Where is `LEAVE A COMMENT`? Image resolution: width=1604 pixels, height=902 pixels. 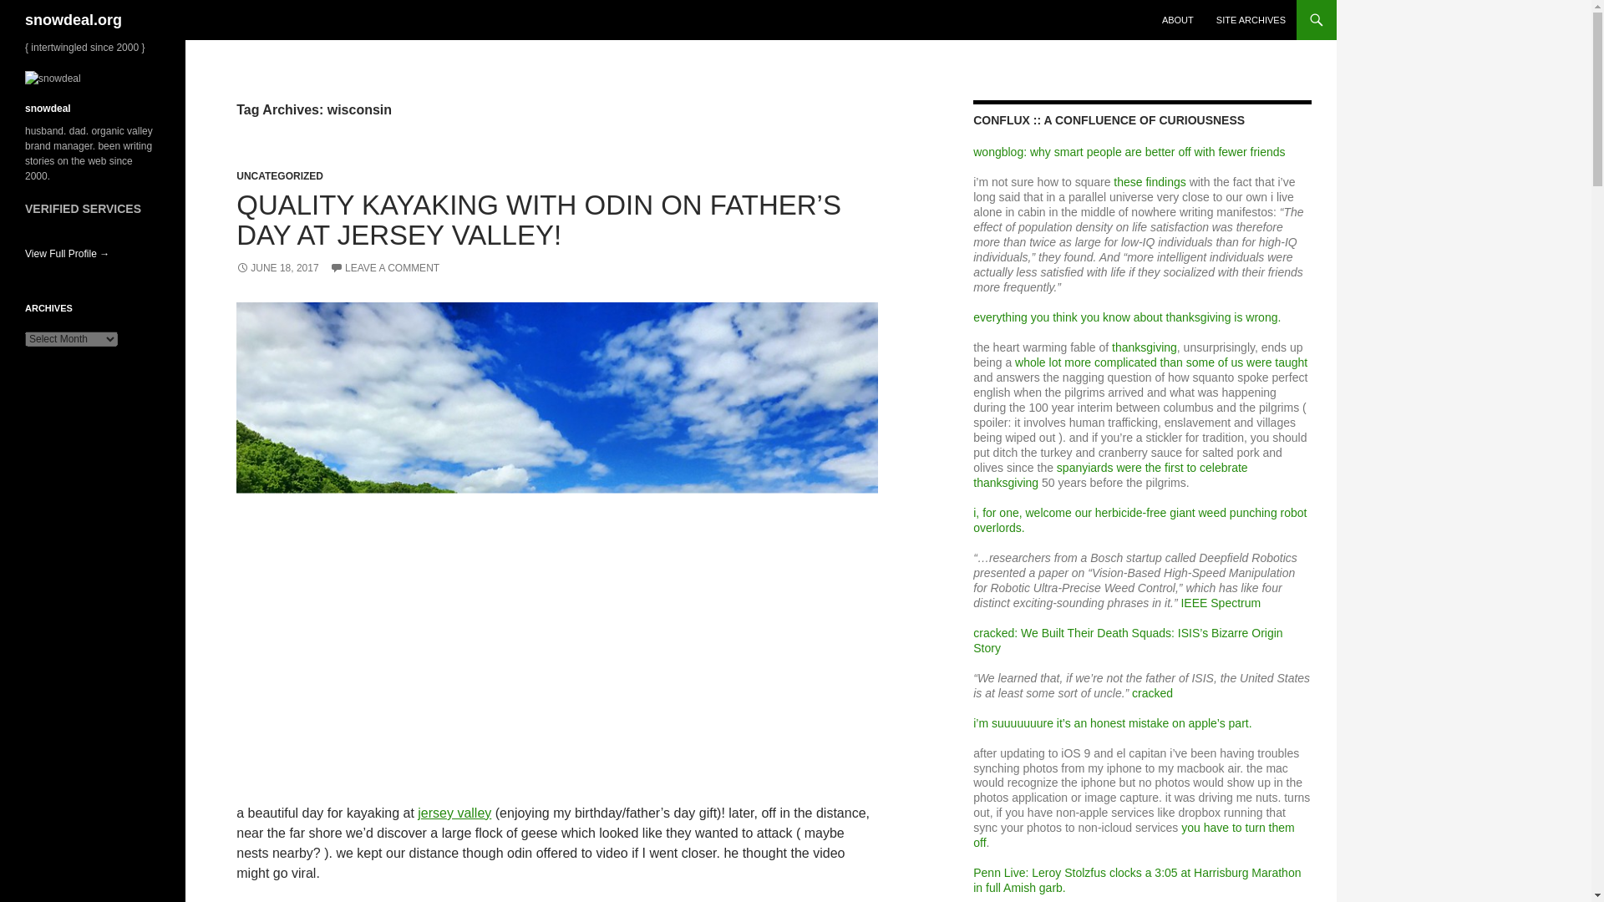 LEAVE A COMMENT is located at coordinates (384, 268).